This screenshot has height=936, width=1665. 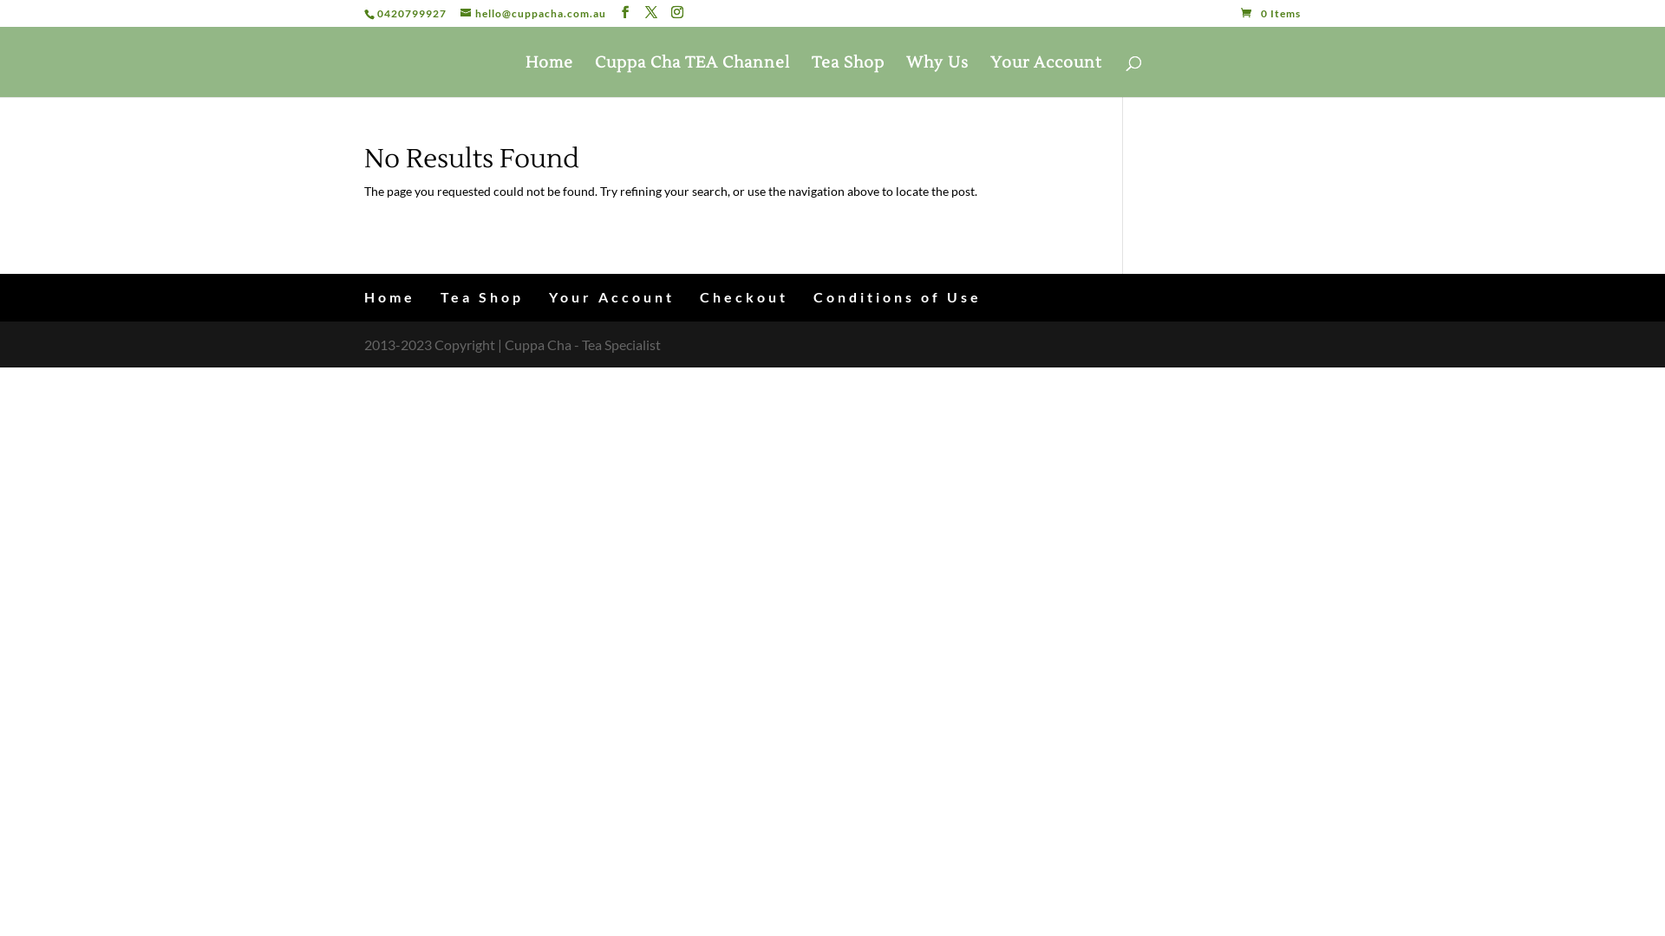 I want to click on hello@cuppacha.com.au, so click(x=533, y=14).